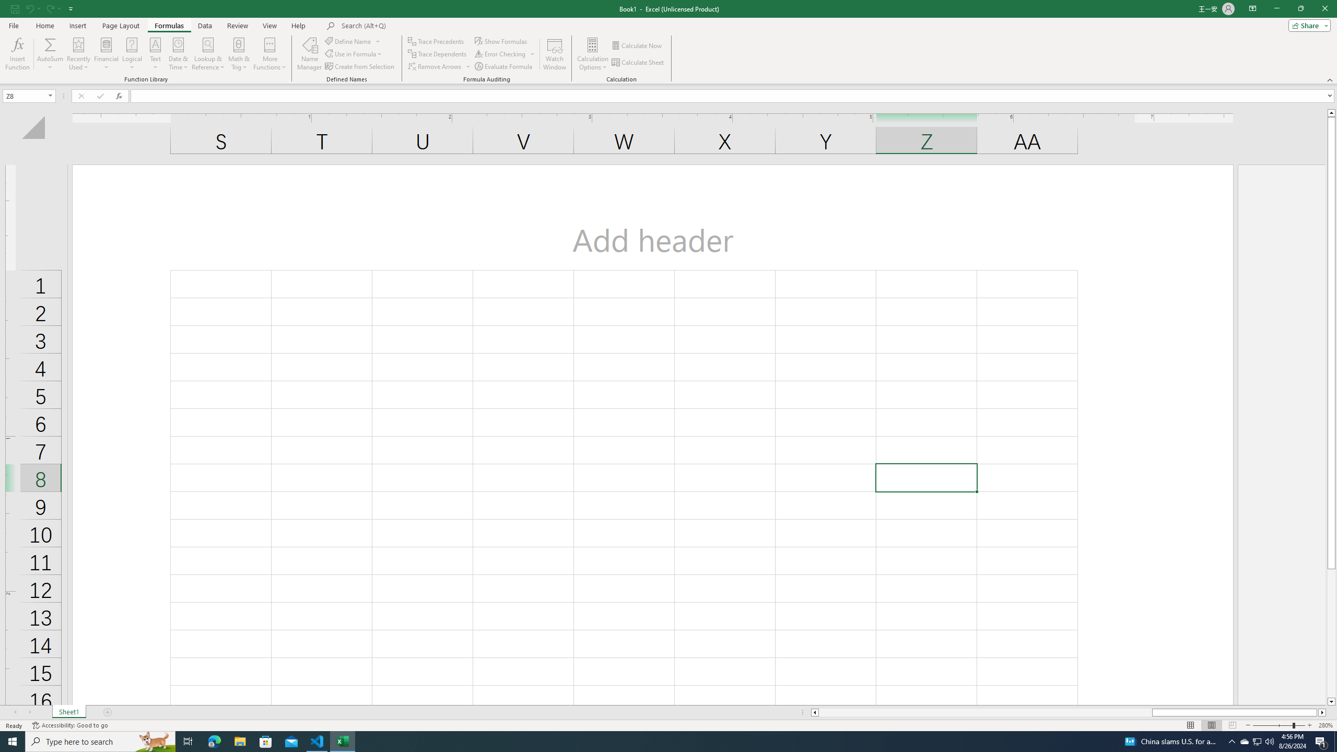 This screenshot has width=1337, height=752. What do you see at coordinates (179, 54) in the screenshot?
I see `Date & Time` at bounding box center [179, 54].